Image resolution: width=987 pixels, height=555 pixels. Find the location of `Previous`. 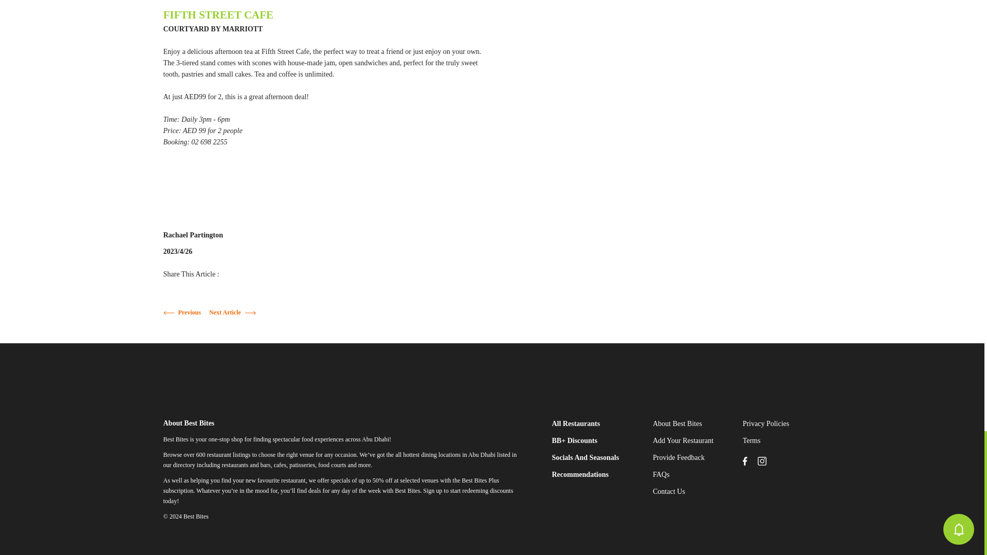

Previous is located at coordinates (189, 312).